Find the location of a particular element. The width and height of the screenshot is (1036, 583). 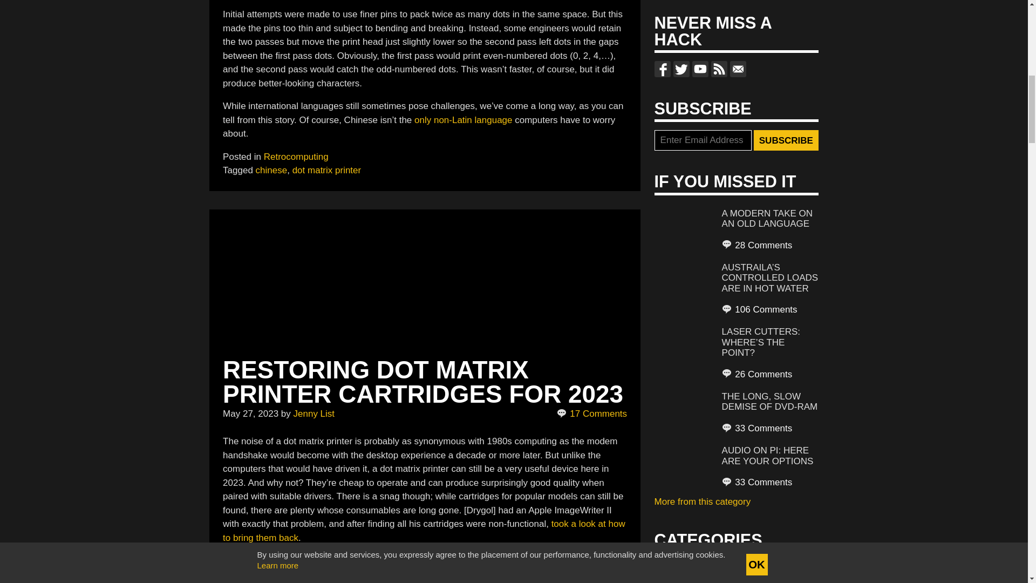

Posts by Jenny List is located at coordinates (314, 413).